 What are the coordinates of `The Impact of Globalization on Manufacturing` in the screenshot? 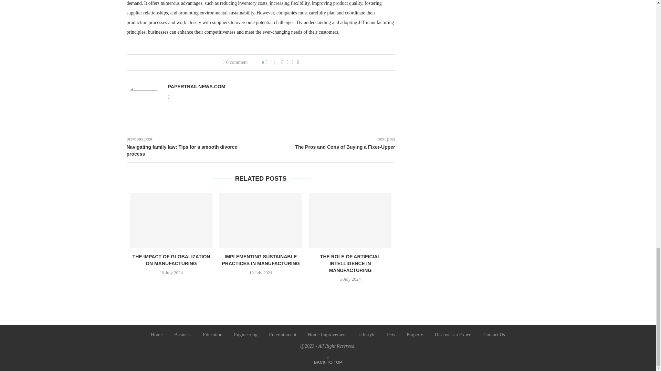 It's located at (171, 220).